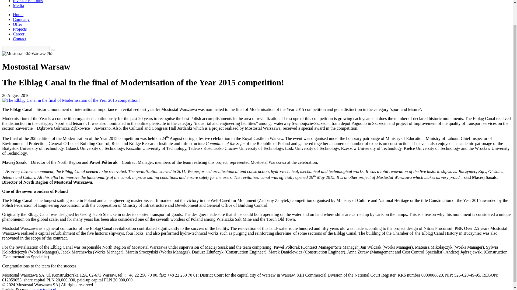 Image resolution: width=517 pixels, height=290 pixels. Describe the element at coordinates (20, 29) in the screenshot. I see `Projects` at that location.